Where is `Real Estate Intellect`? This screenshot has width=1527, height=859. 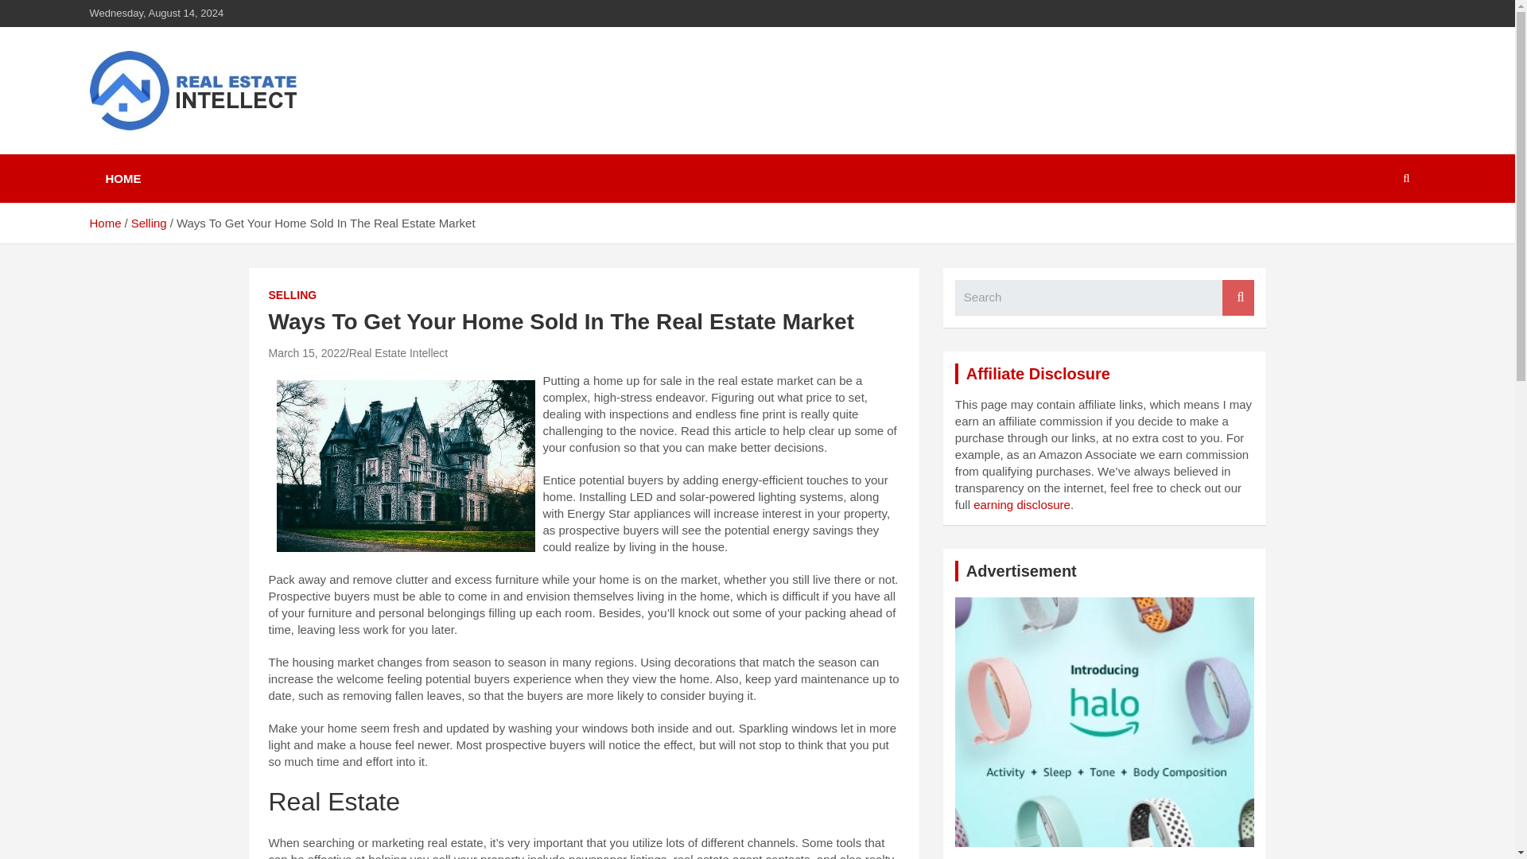
Real Estate Intellect is located at coordinates (399, 353).